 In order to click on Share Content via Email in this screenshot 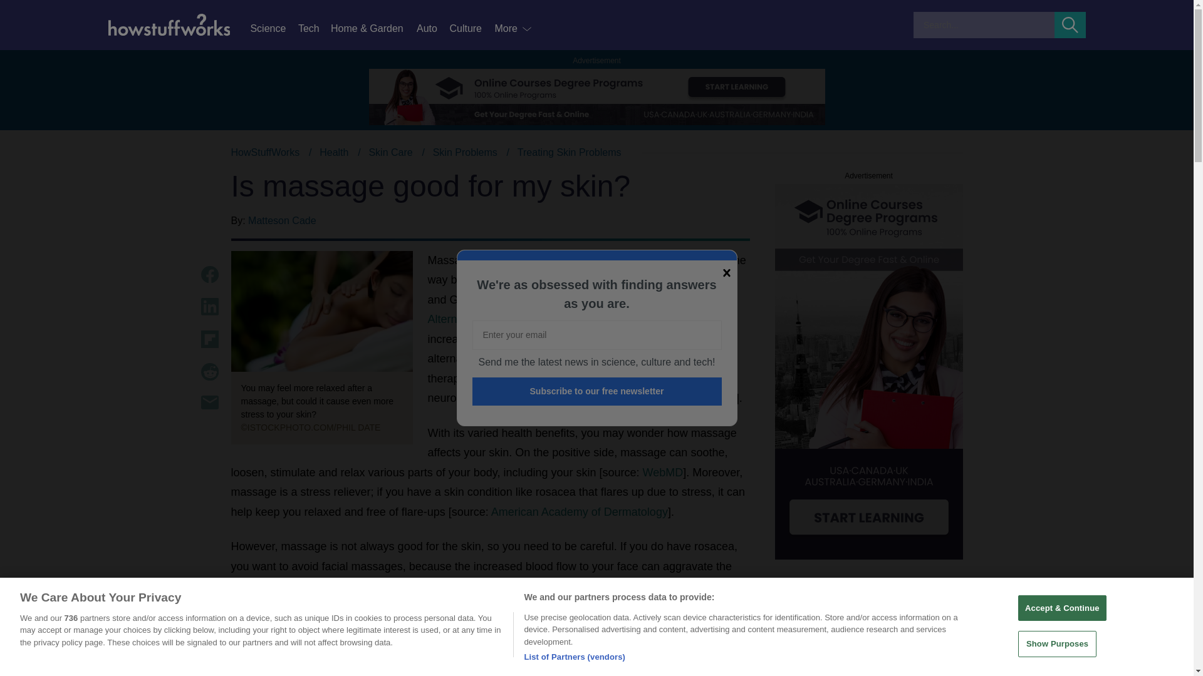, I will do `click(209, 402)`.